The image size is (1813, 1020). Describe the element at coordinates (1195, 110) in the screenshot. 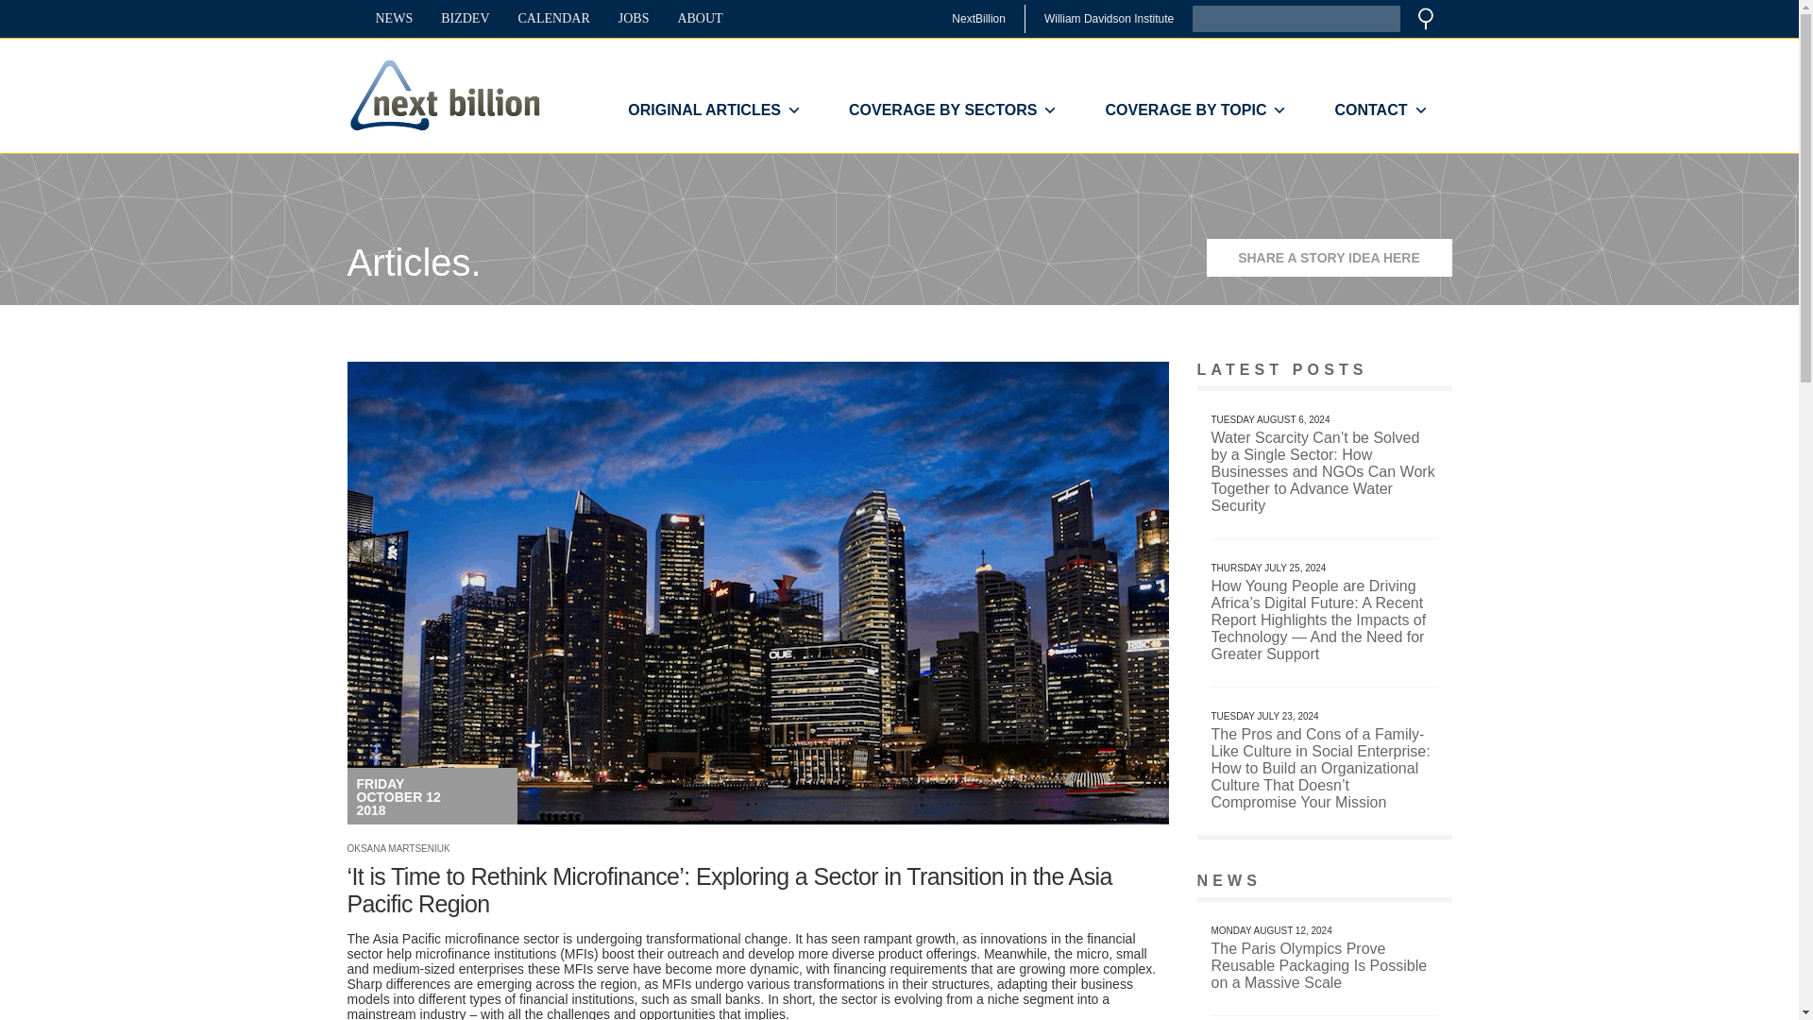

I see `COVERAGE BY TOPIC` at that location.